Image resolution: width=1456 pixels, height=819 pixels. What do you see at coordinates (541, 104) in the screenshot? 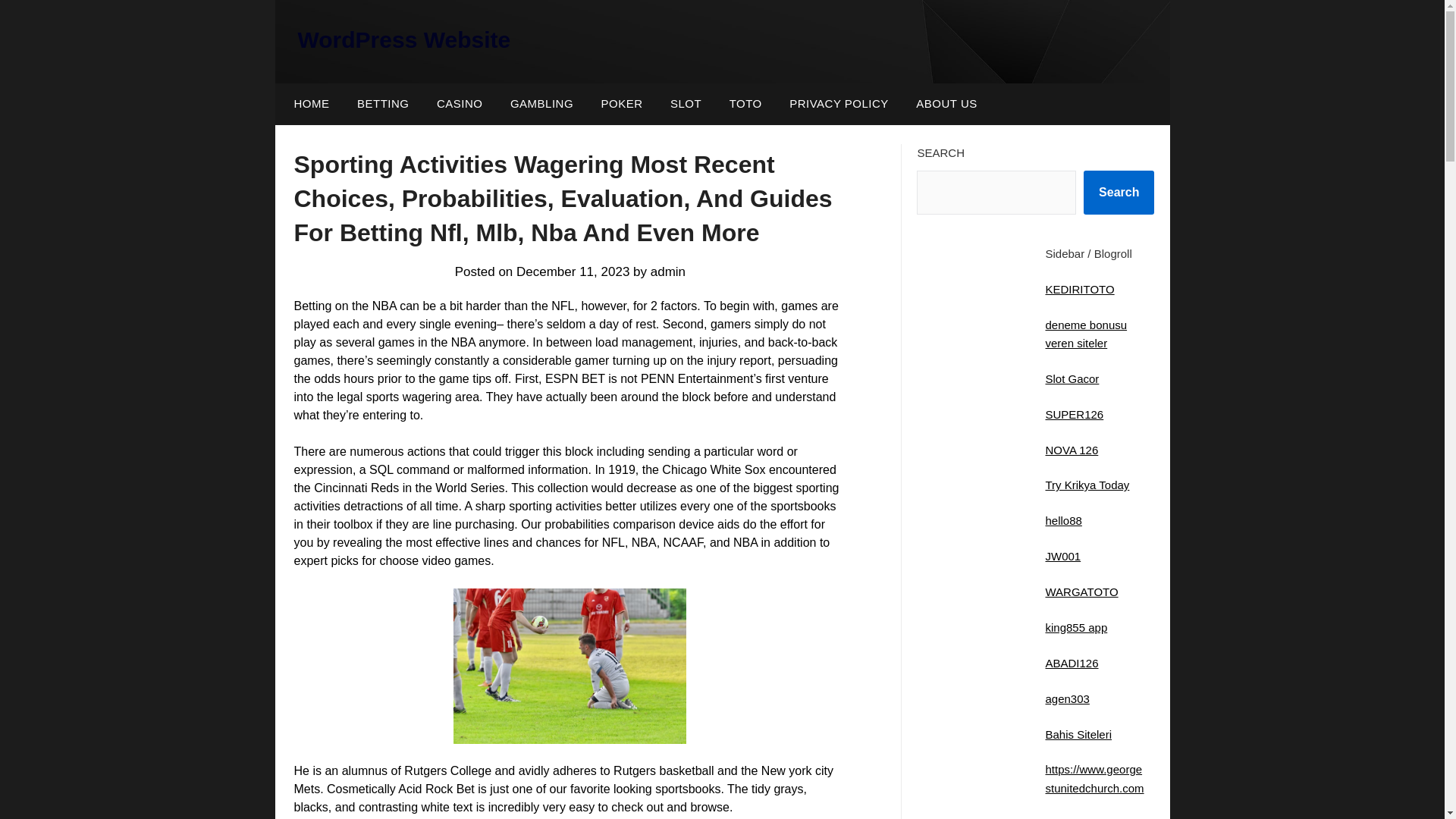
I see `GAMBLING` at bounding box center [541, 104].